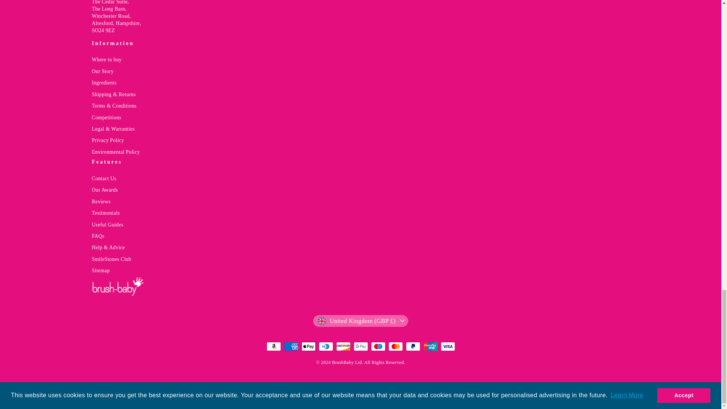 The height and width of the screenshot is (409, 727). Describe the element at coordinates (343, 346) in the screenshot. I see `Discover` at that location.